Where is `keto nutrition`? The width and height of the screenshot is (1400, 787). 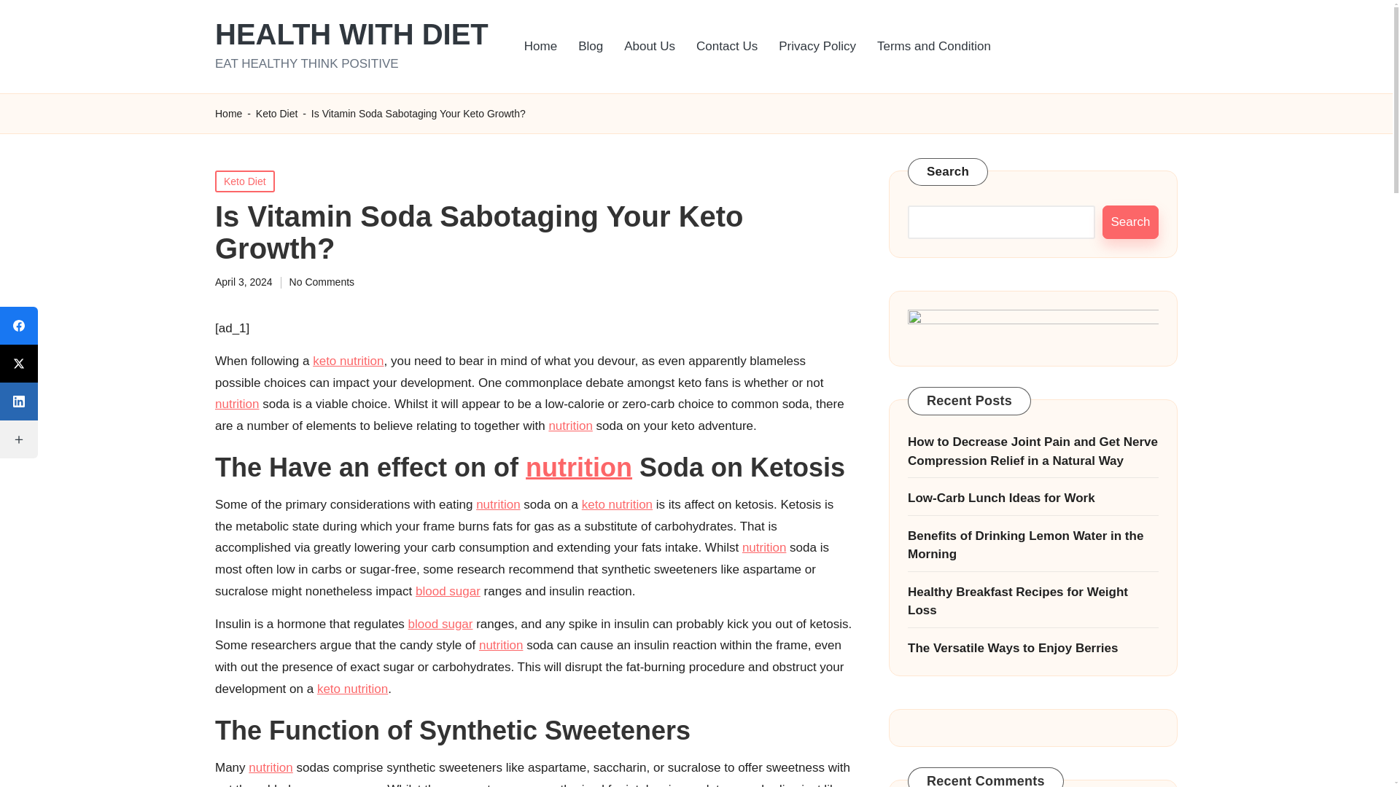
keto nutrition is located at coordinates (617, 504).